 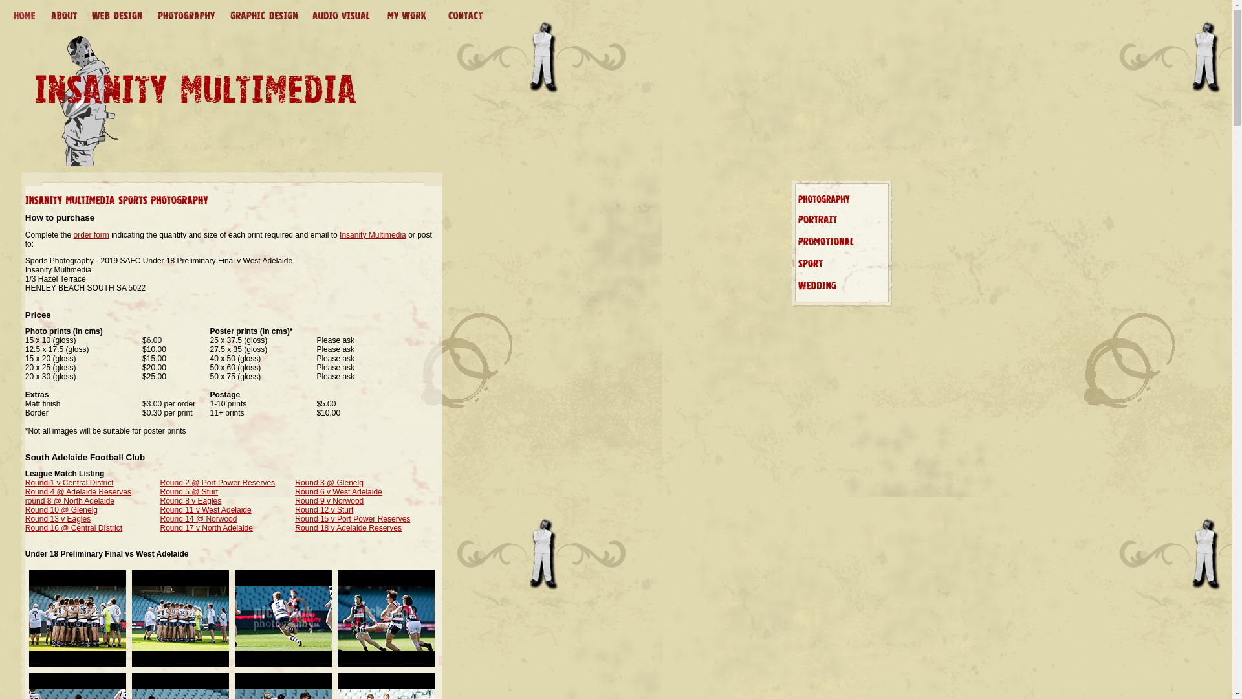 I want to click on order form, so click(x=91, y=235).